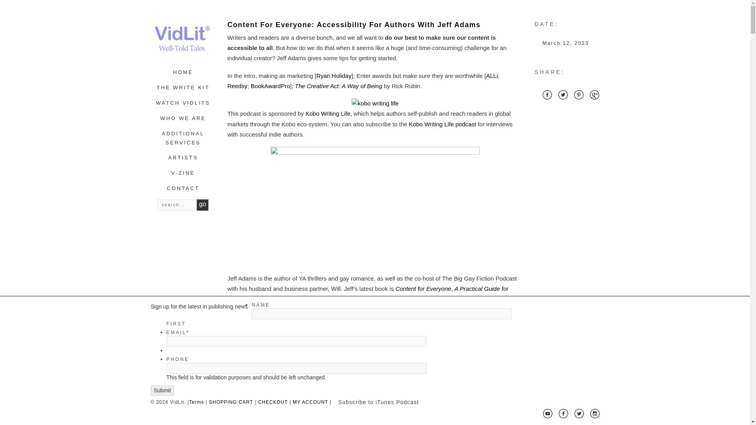  I want to click on BookAwardPro, so click(271, 86).